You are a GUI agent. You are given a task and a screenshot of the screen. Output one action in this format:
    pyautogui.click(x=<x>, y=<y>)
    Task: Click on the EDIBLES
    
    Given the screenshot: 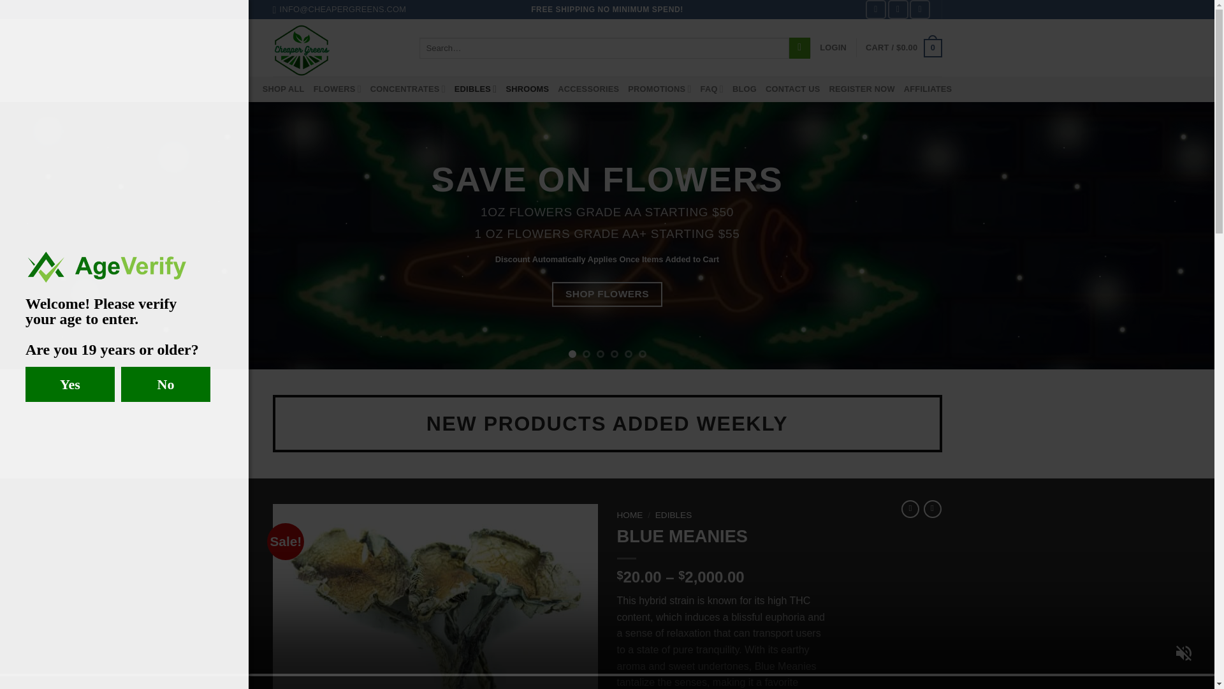 What is the action you would take?
    pyautogui.click(x=476, y=88)
    